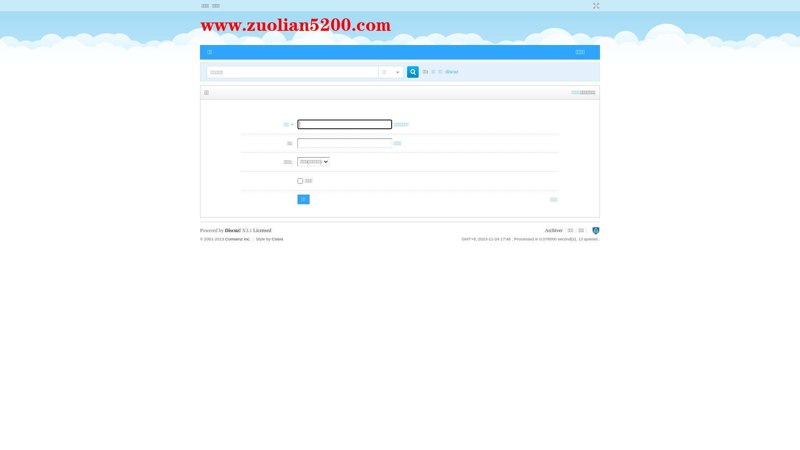 The image size is (800, 450). I want to click on Comsenz Inc., so click(237, 239).